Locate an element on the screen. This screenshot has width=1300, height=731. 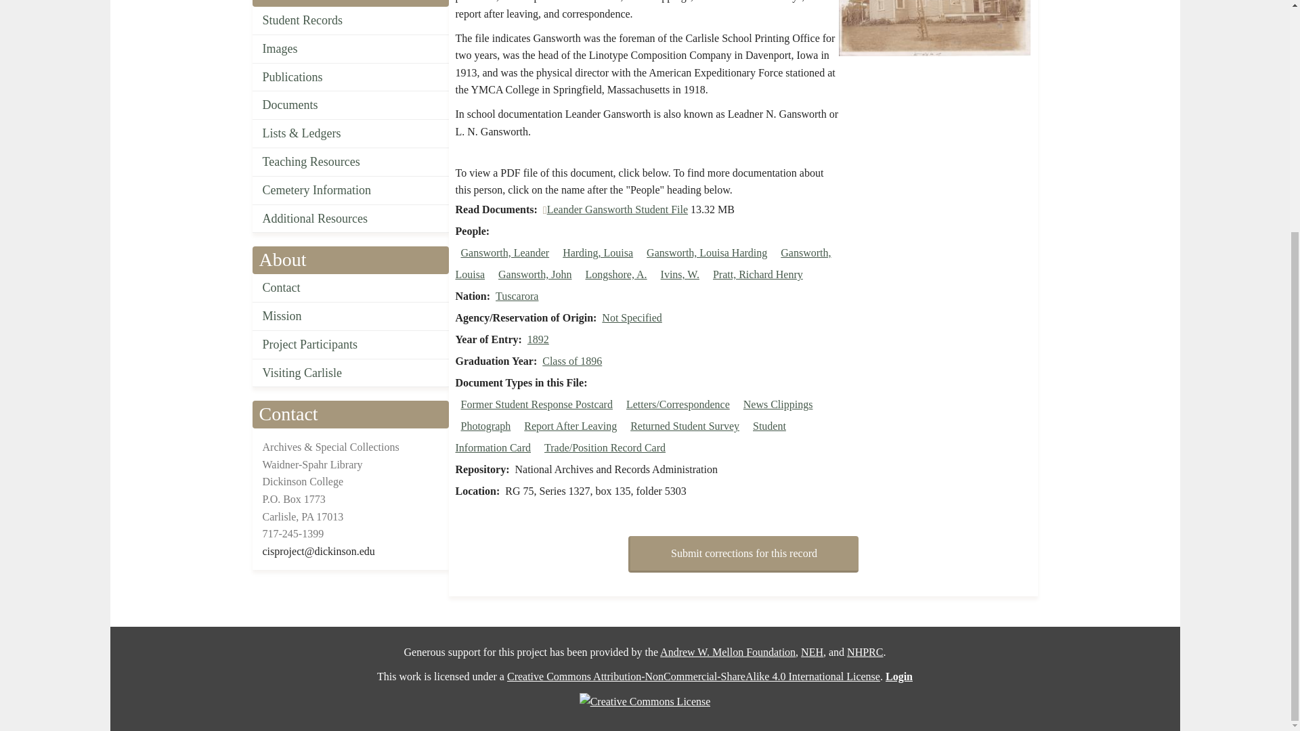
Documents is located at coordinates (350, 106).